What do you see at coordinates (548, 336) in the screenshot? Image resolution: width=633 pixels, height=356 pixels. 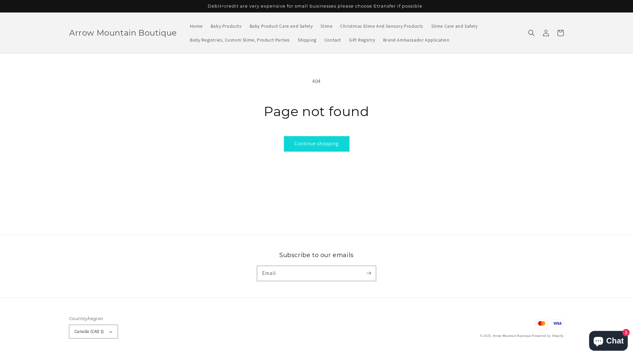 I see `Powered by Shopify` at bounding box center [548, 336].